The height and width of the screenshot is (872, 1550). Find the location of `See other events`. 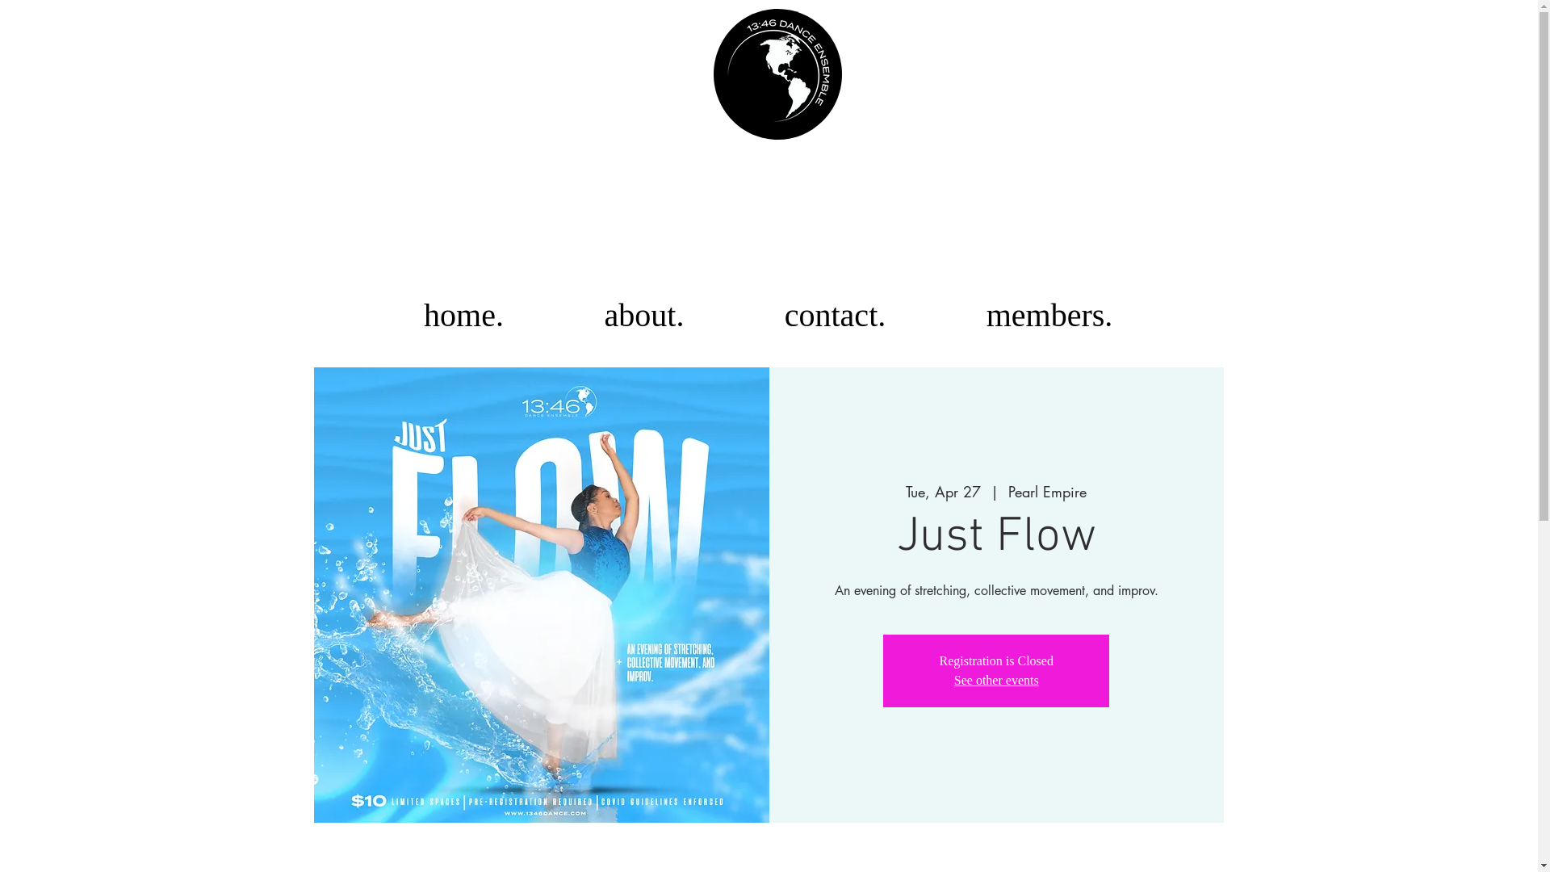

See other events is located at coordinates (996, 680).